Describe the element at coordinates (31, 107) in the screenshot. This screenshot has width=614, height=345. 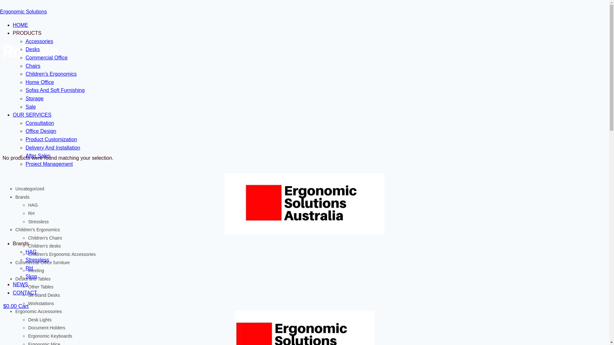
I see `Sale` at that location.